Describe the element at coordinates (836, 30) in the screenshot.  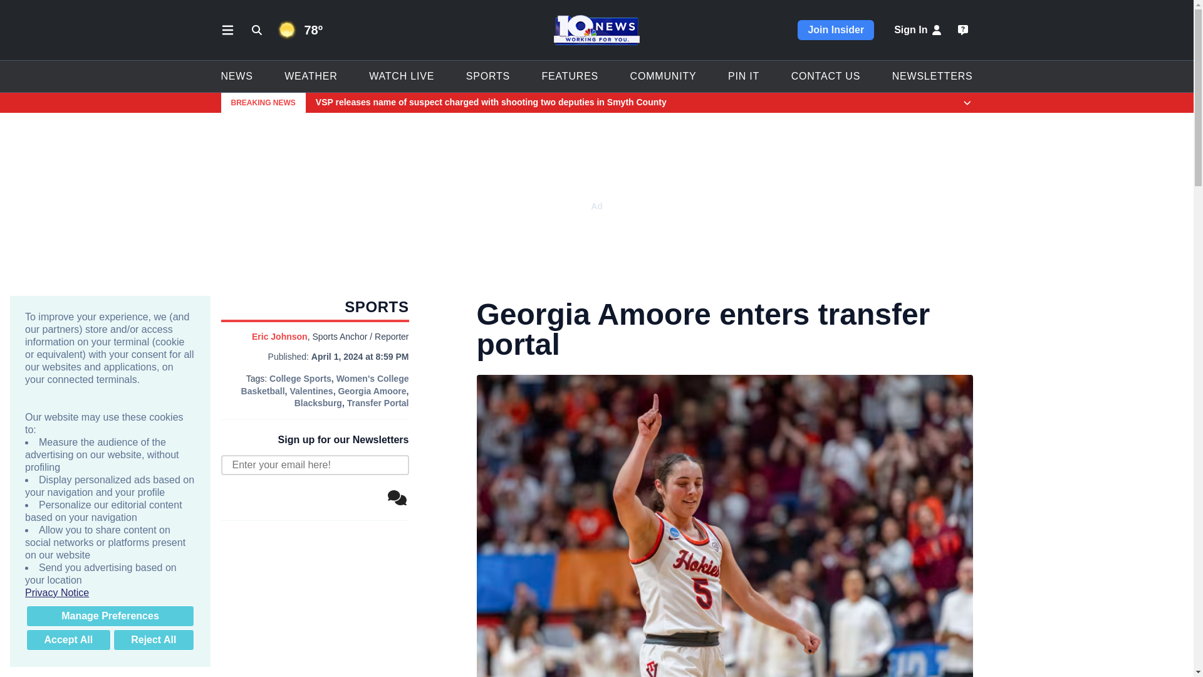
I see `Join Insider` at that location.